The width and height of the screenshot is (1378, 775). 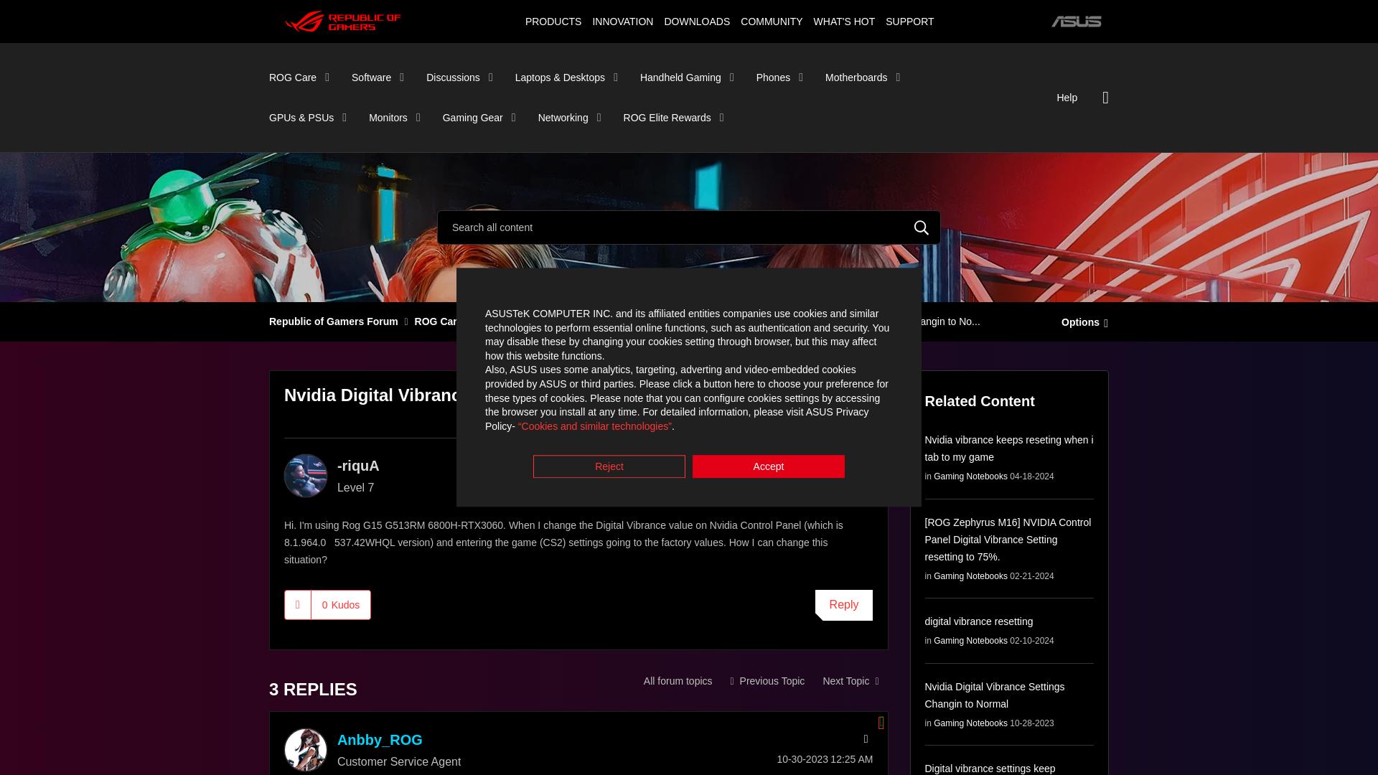 I want to click on COMMUNITY, so click(x=772, y=21).